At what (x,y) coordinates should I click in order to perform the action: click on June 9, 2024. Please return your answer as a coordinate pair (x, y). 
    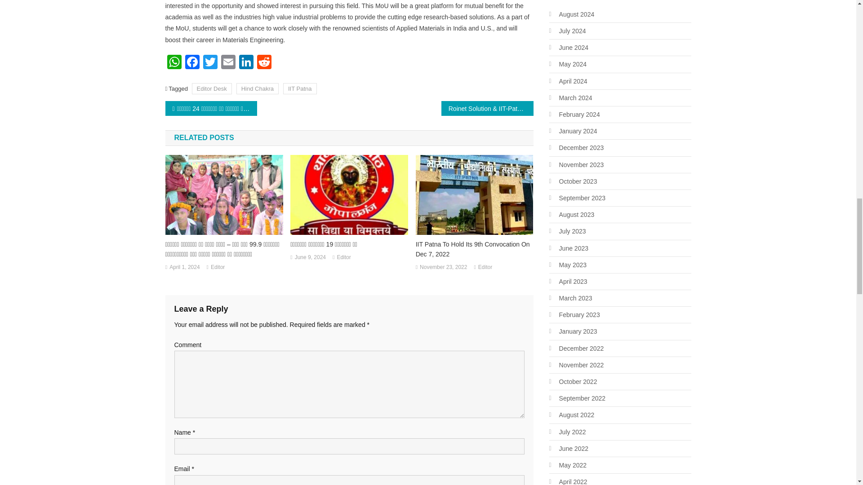
    Looking at the image, I should click on (310, 258).